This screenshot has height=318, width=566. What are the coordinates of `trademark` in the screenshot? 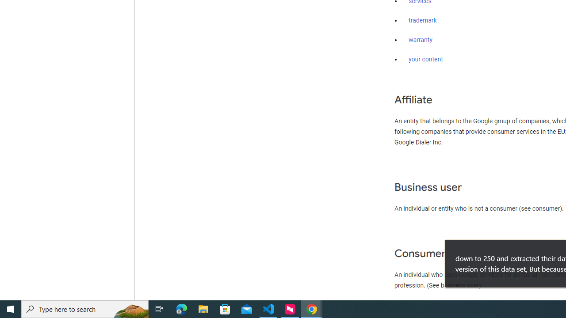 It's located at (423, 21).